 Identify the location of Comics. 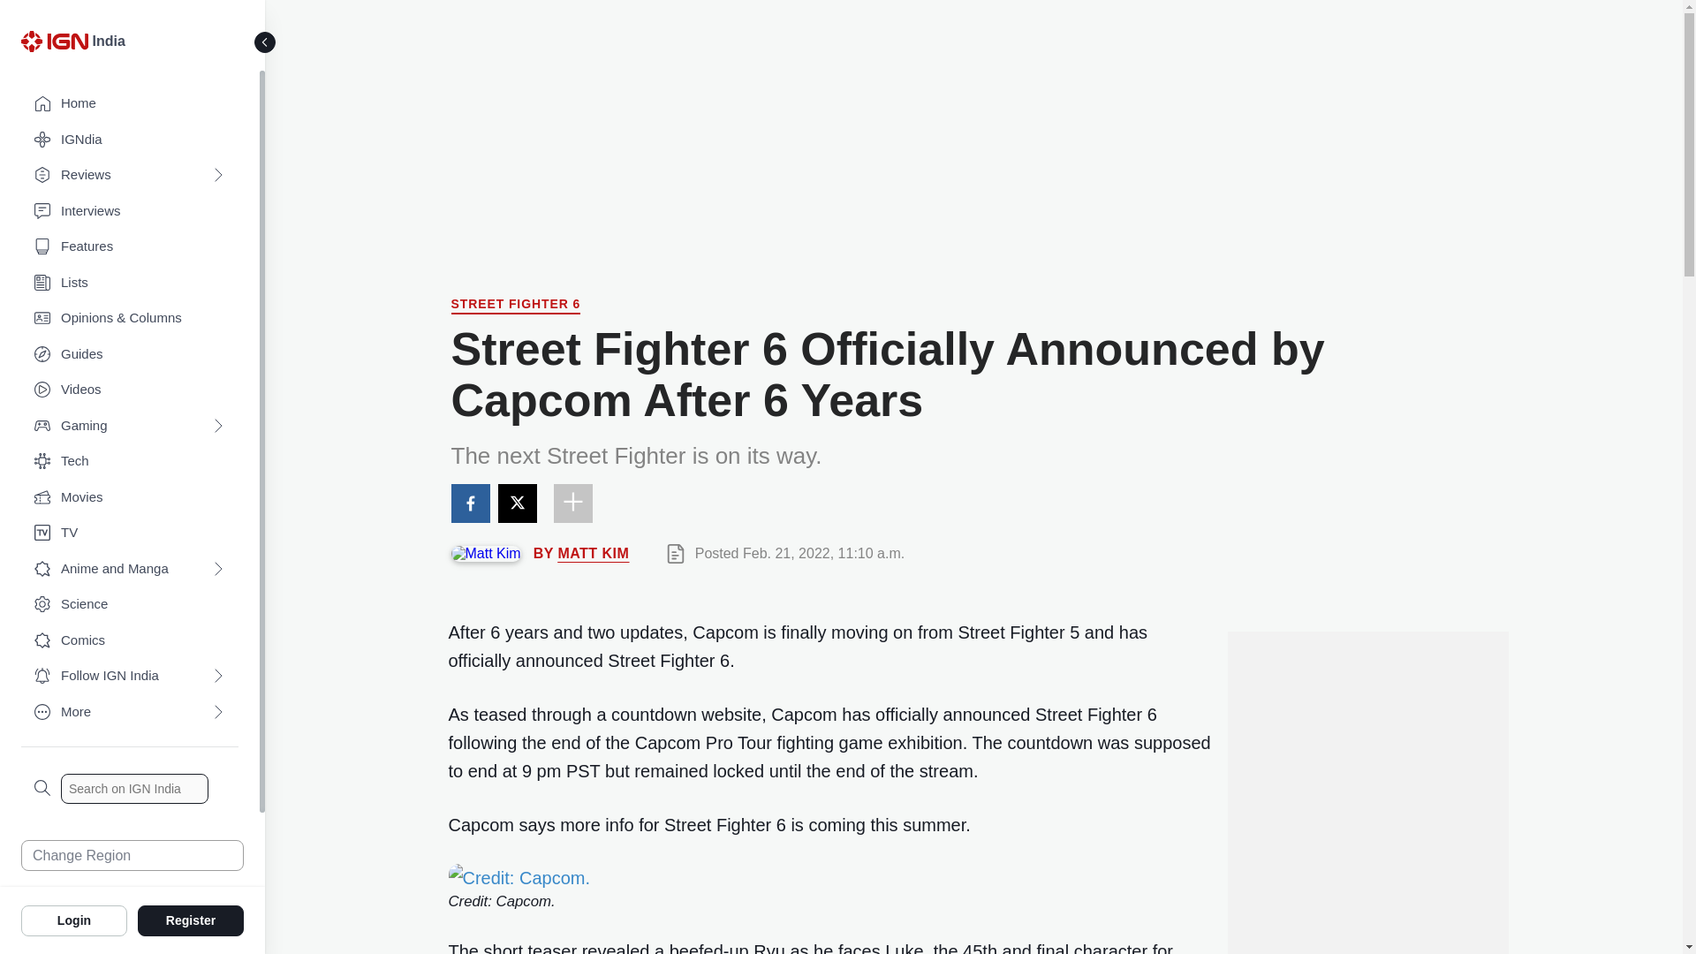
(129, 641).